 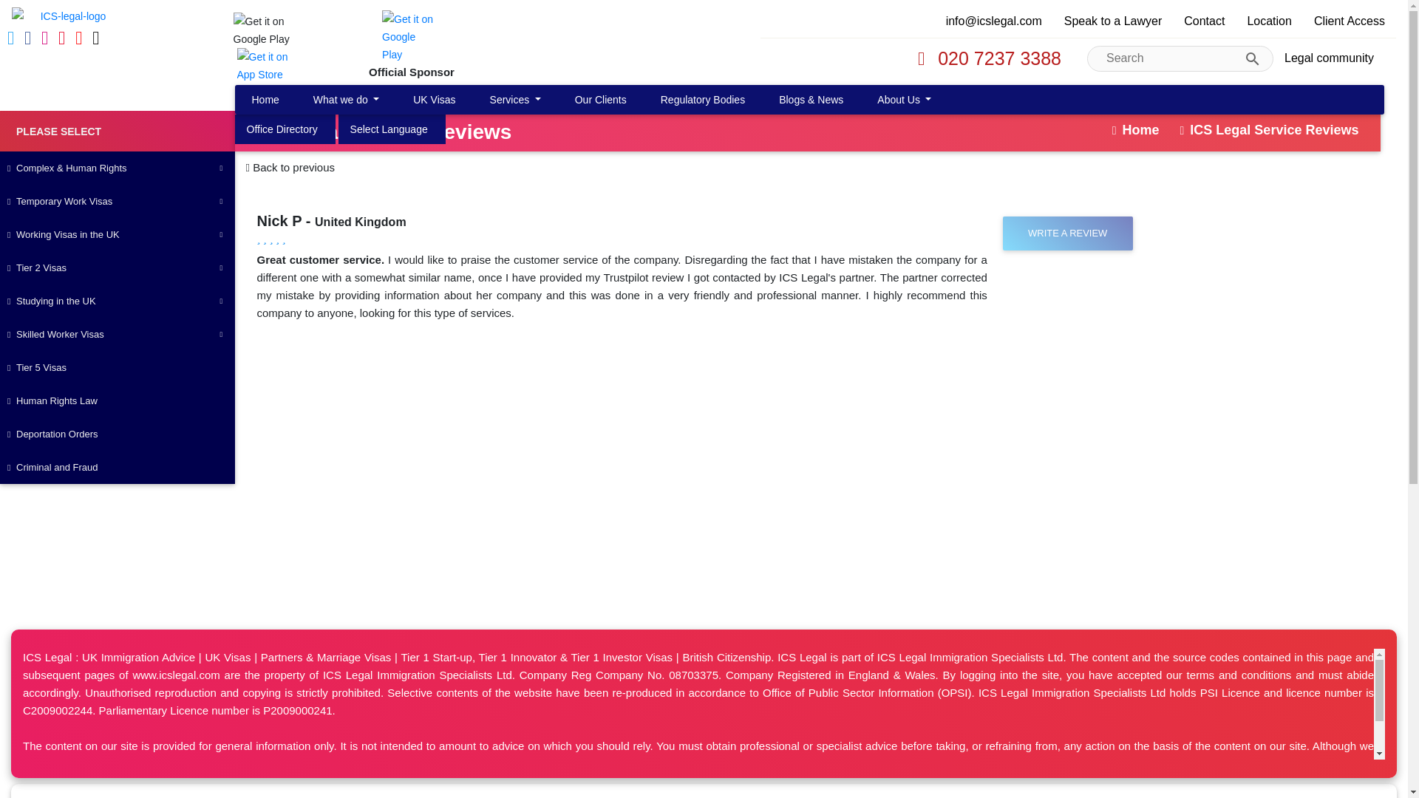 I want to click on 020 7237 3388, so click(x=985, y=58).